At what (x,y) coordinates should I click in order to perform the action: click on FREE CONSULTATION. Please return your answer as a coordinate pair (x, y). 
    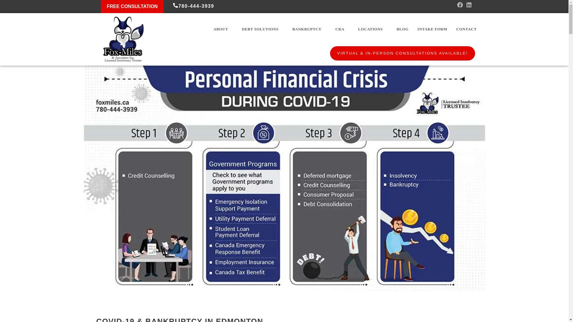
    Looking at the image, I should click on (132, 7).